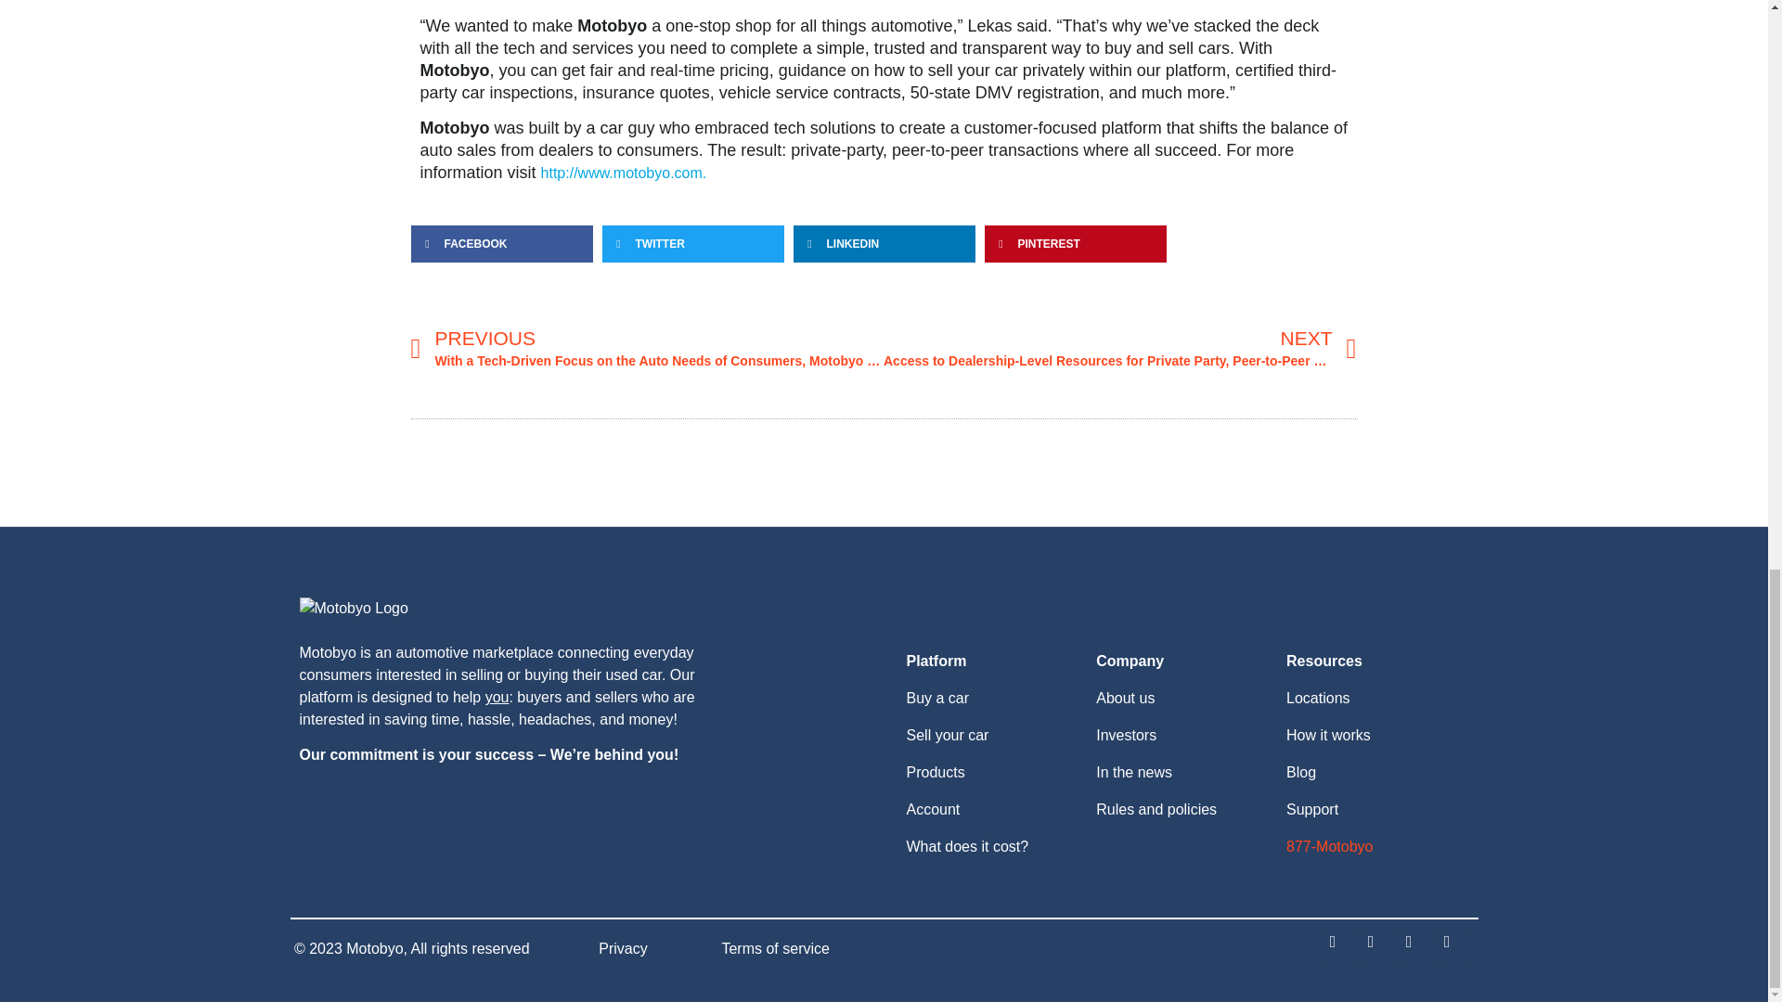 The width and height of the screenshot is (1782, 1002). What do you see at coordinates (1126, 735) in the screenshot?
I see `Investors` at bounding box center [1126, 735].